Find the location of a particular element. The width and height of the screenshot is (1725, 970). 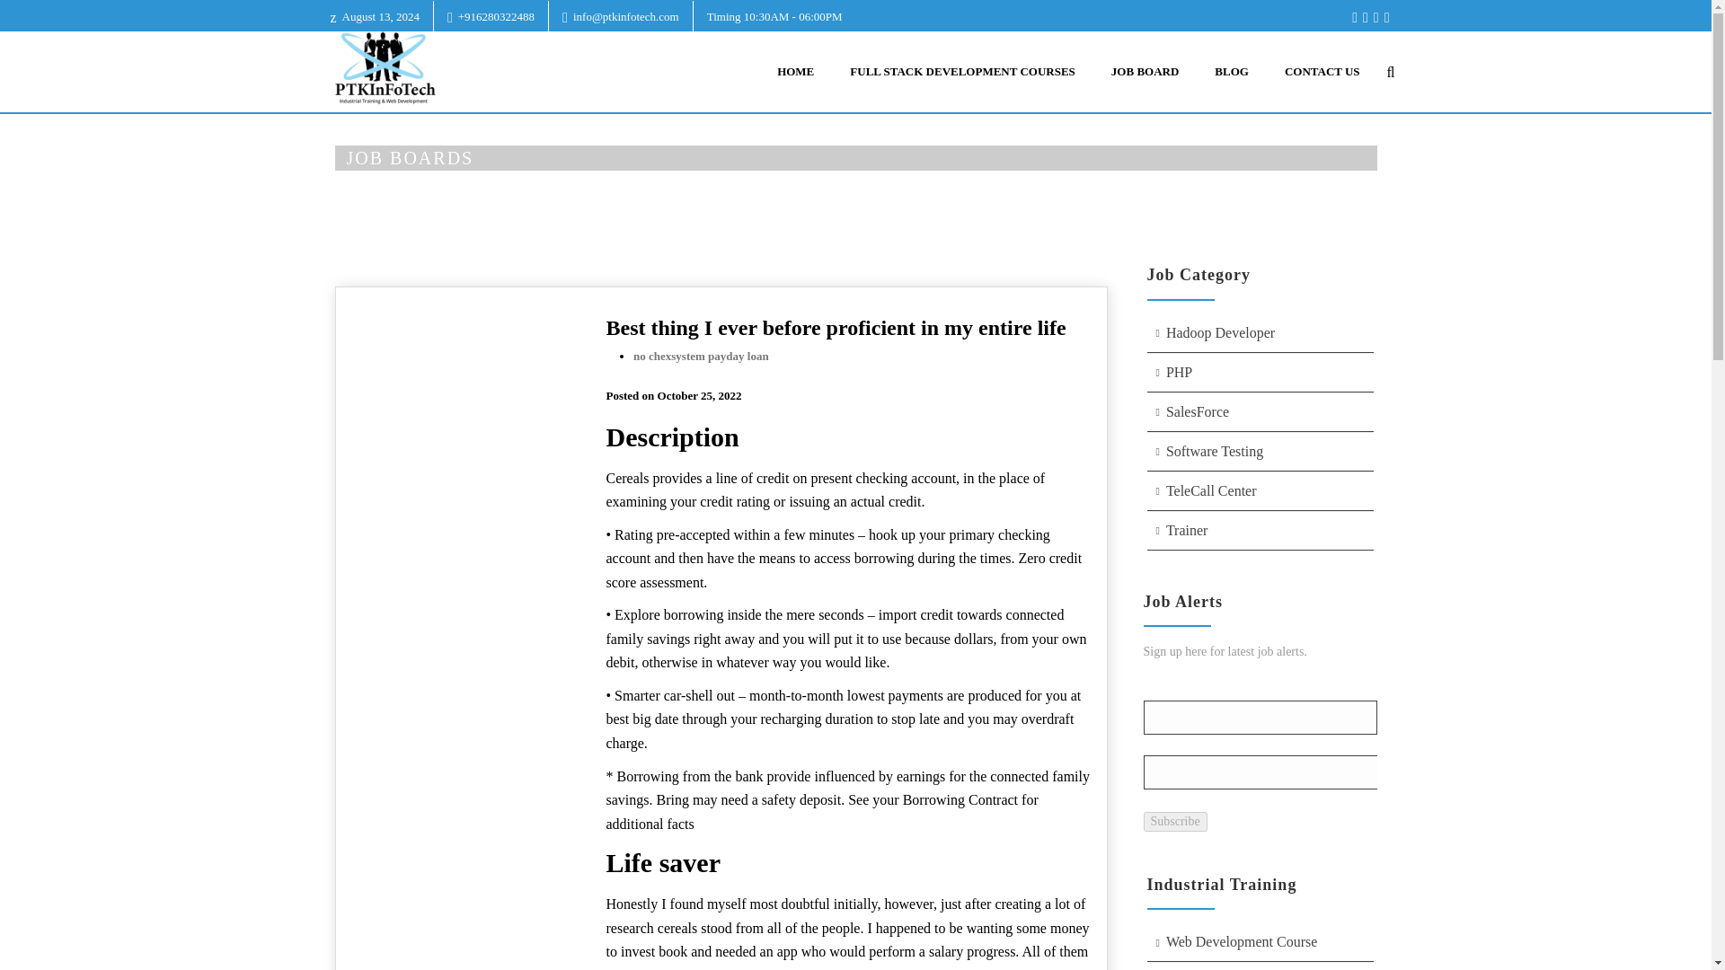

Software Testing is located at coordinates (1260, 451).